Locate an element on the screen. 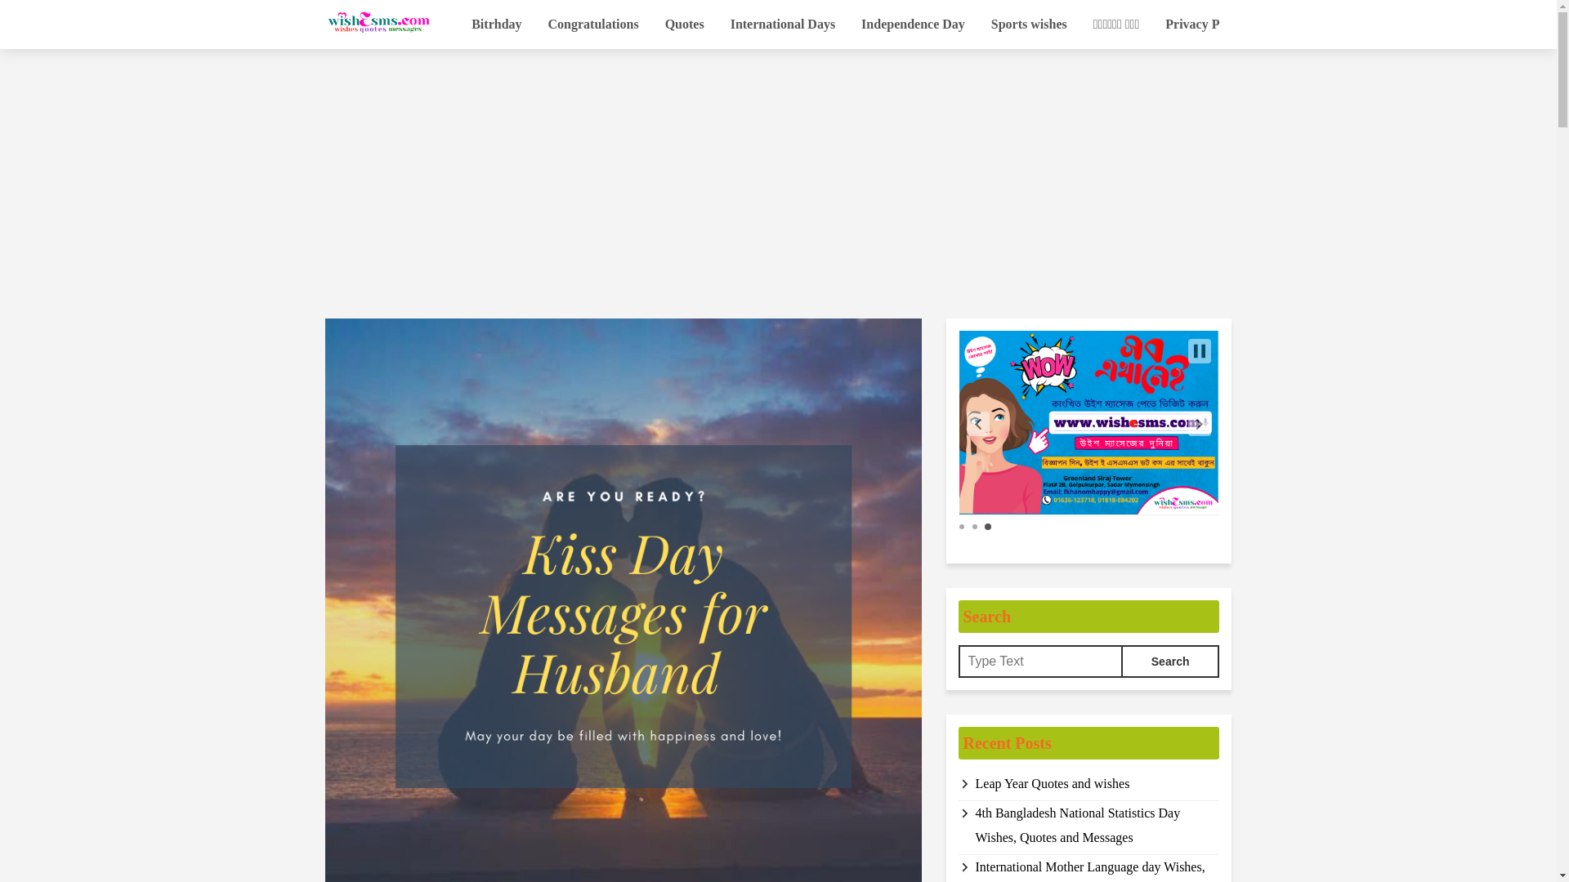 Image resolution: width=1569 pixels, height=882 pixels. Sports wishes is located at coordinates (1029, 24).